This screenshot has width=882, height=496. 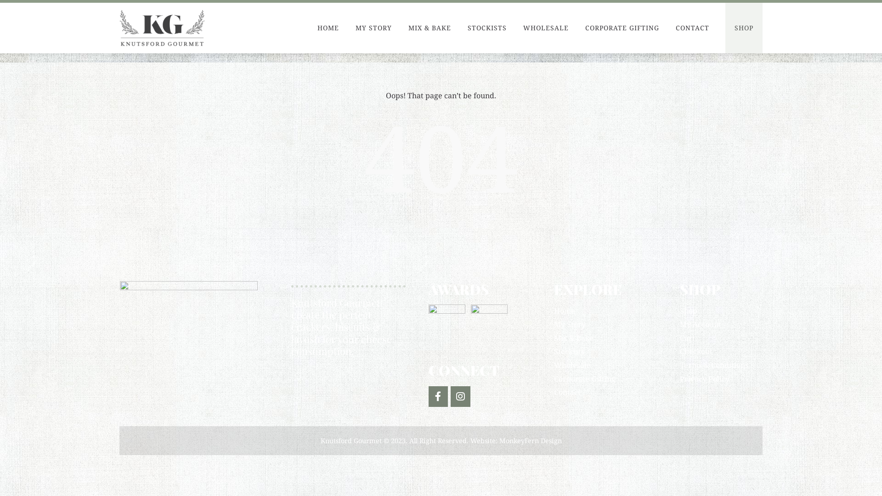 I want to click on Shop, so click(x=689, y=311).